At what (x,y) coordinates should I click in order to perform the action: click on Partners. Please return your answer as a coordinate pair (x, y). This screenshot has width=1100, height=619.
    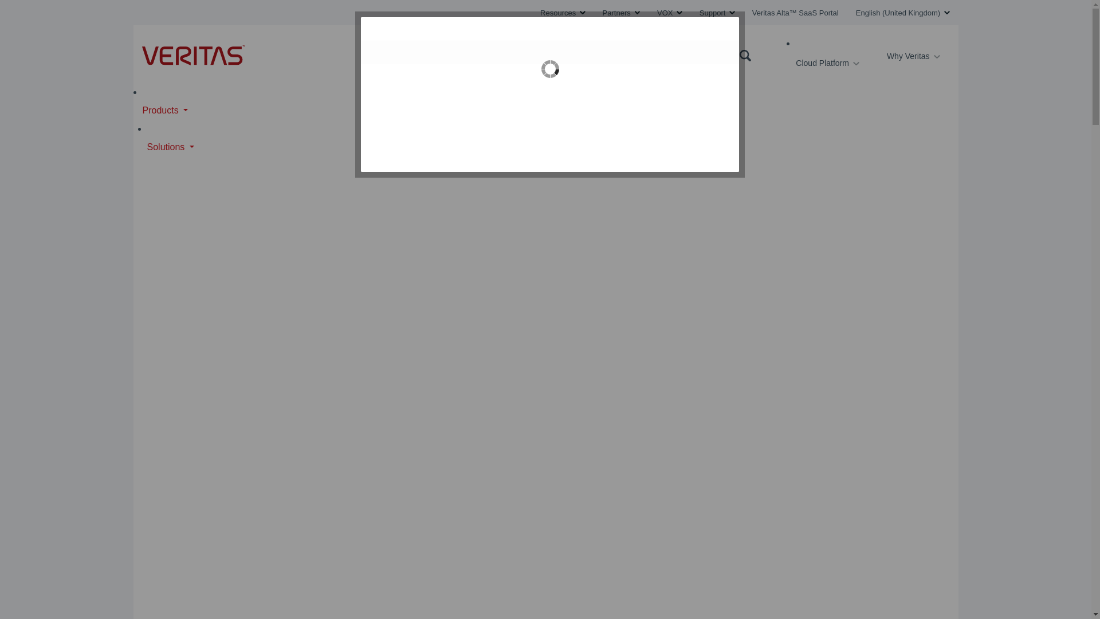
    Looking at the image, I should click on (621, 13).